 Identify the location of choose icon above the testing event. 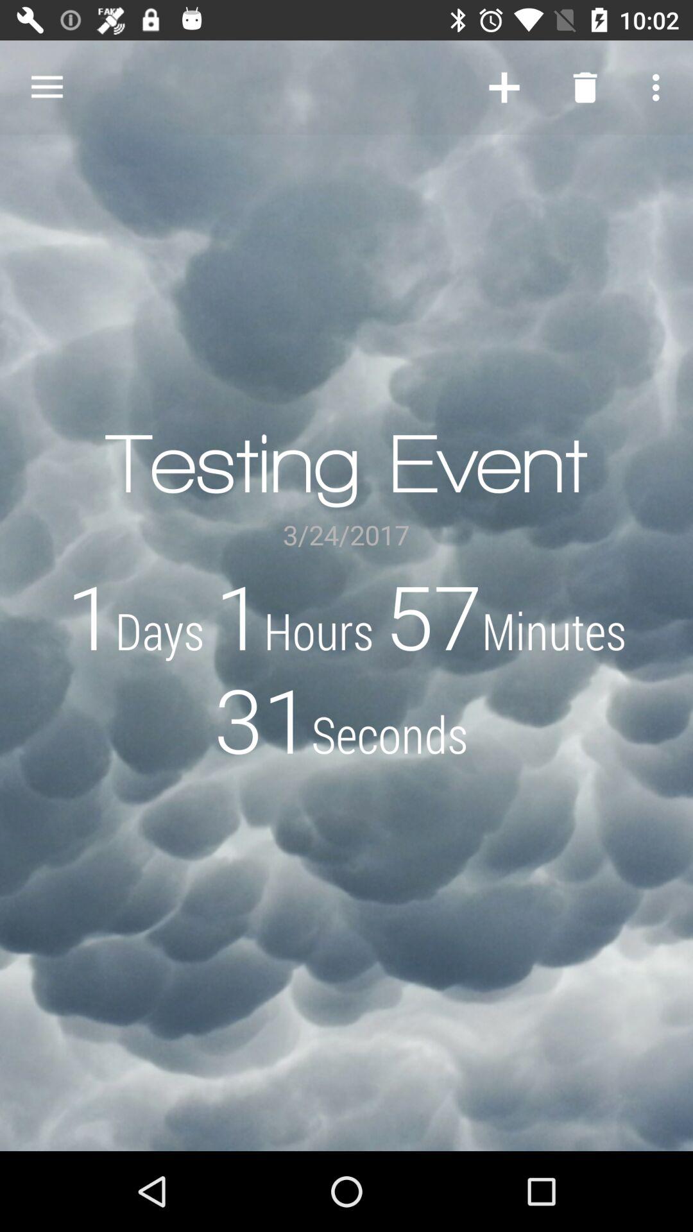
(504, 87).